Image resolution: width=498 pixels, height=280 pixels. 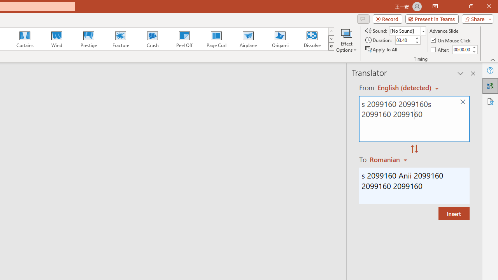 I want to click on Czech (detected), so click(x=405, y=88).